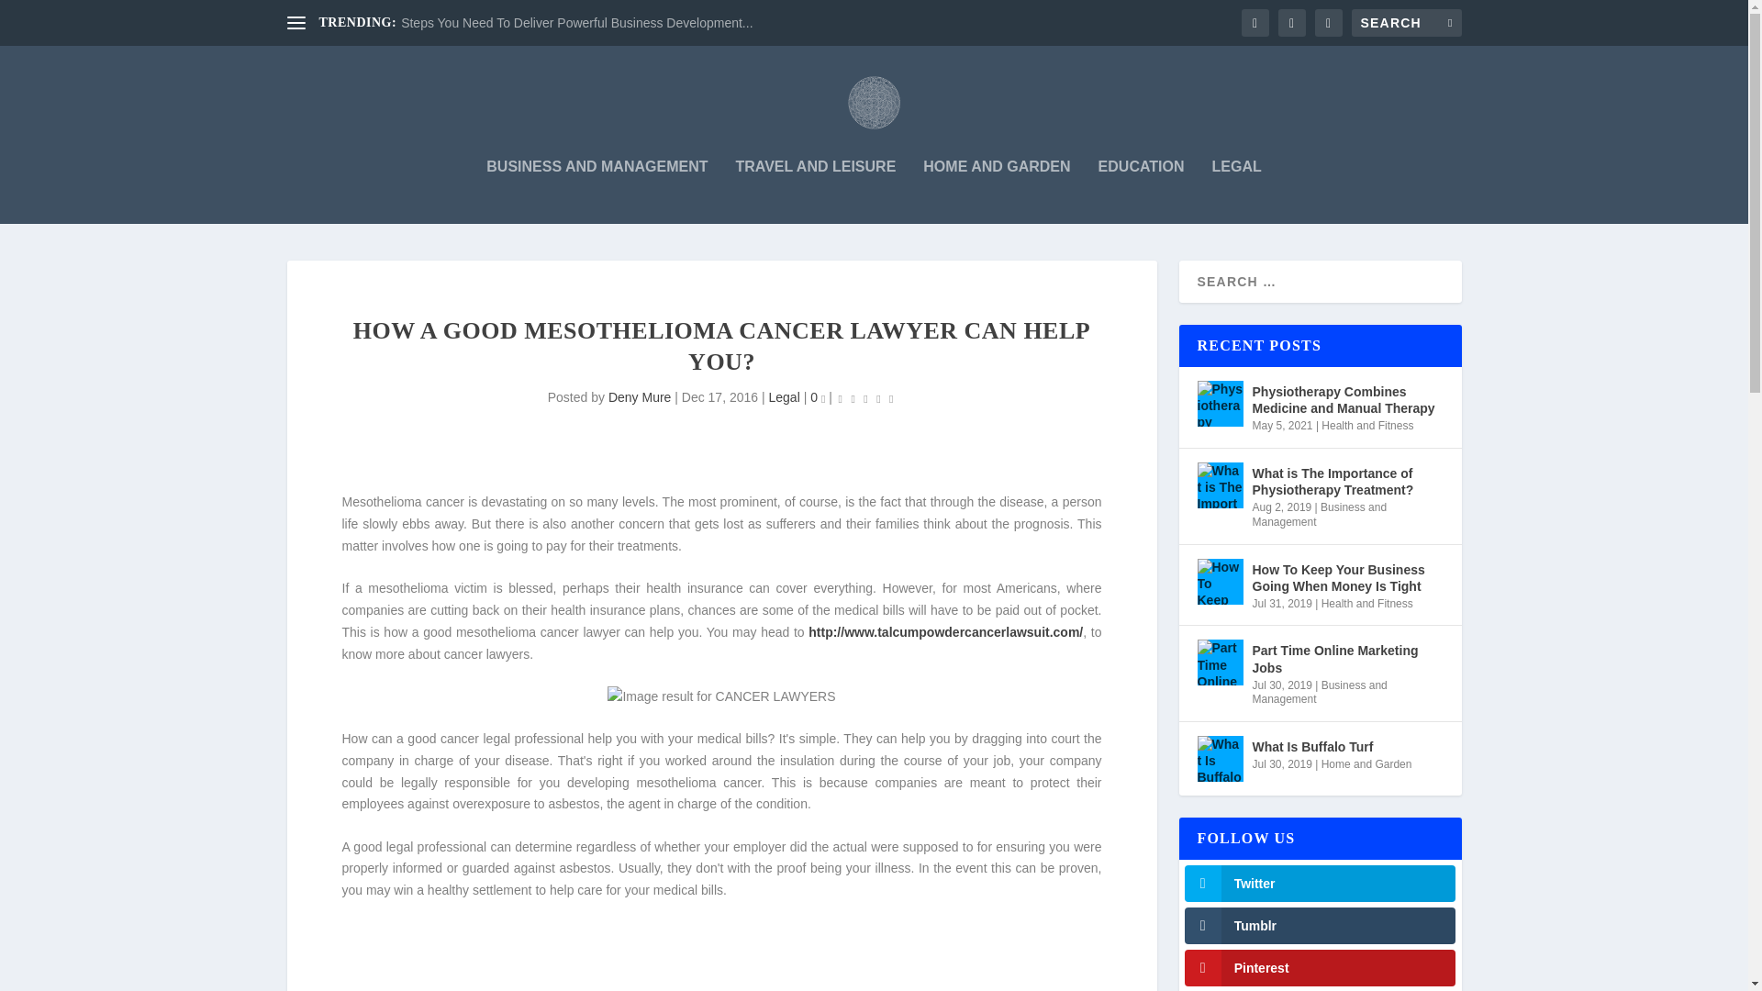 The height and width of the screenshot is (991, 1762). What do you see at coordinates (576, 23) in the screenshot?
I see `Steps You Need To Deliver Powerful Business Development...` at bounding box center [576, 23].